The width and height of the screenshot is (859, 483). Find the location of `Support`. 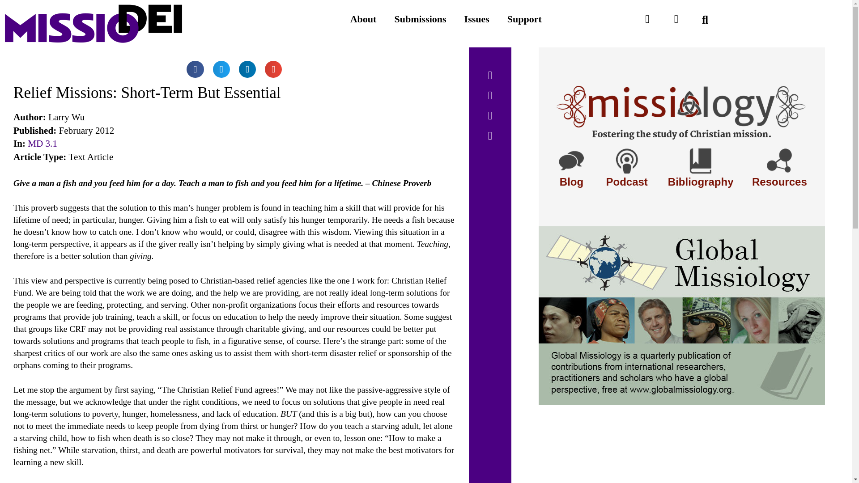

Support is located at coordinates (524, 19).